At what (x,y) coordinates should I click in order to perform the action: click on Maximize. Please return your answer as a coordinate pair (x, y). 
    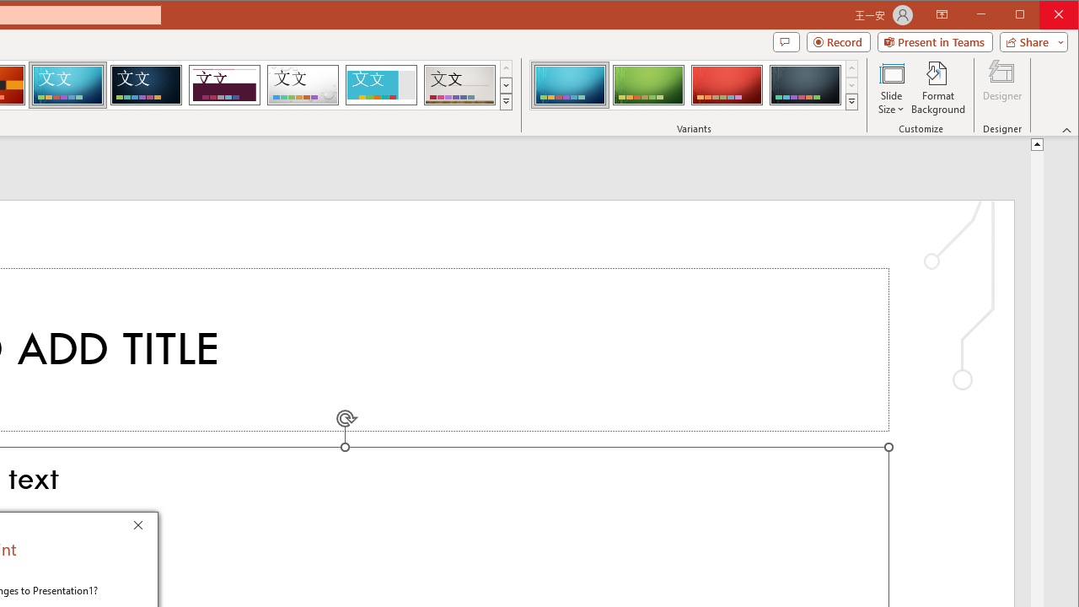
    Looking at the image, I should click on (1044, 15).